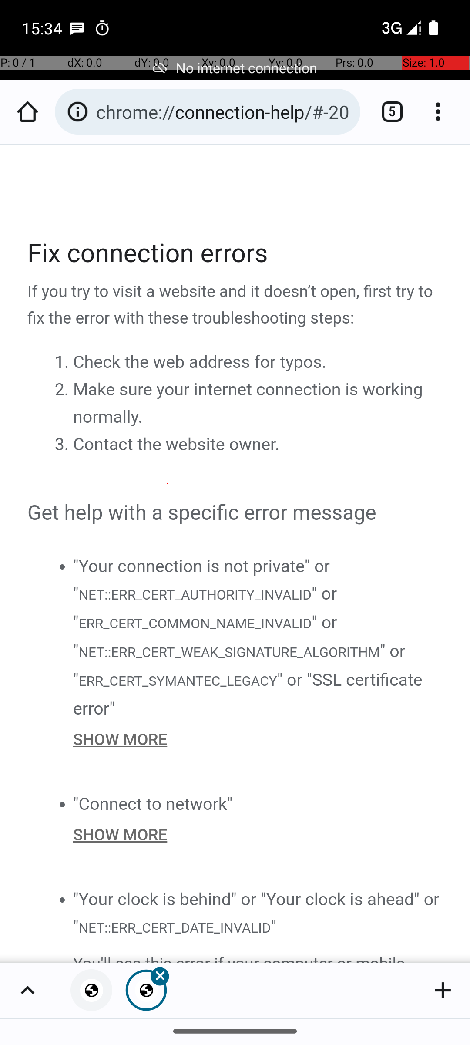  Describe the element at coordinates (62, 566) in the screenshot. I see `• ` at that location.